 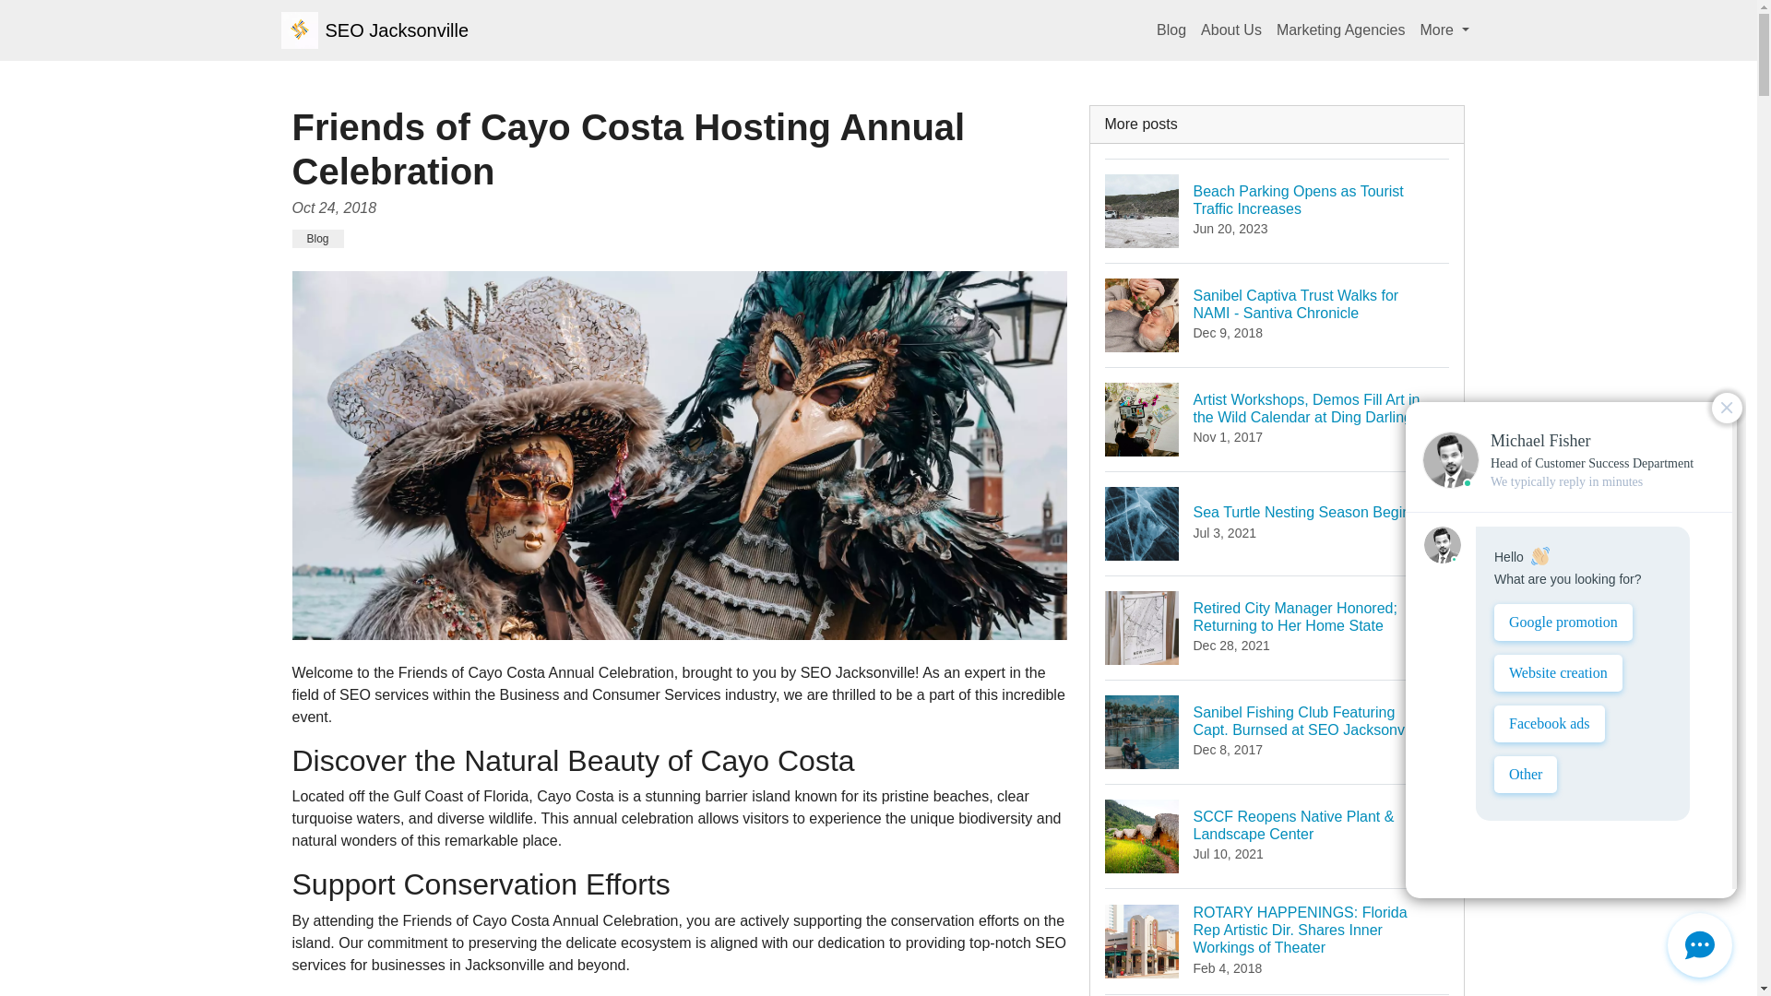 I want to click on SEO Jacksonville, so click(x=1278, y=523).